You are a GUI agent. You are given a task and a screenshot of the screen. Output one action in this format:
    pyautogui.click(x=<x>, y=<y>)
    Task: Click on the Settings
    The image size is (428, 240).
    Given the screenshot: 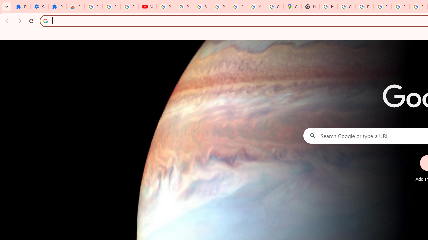 What is the action you would take?
    pyautogui.click(x=39, y=7)
    